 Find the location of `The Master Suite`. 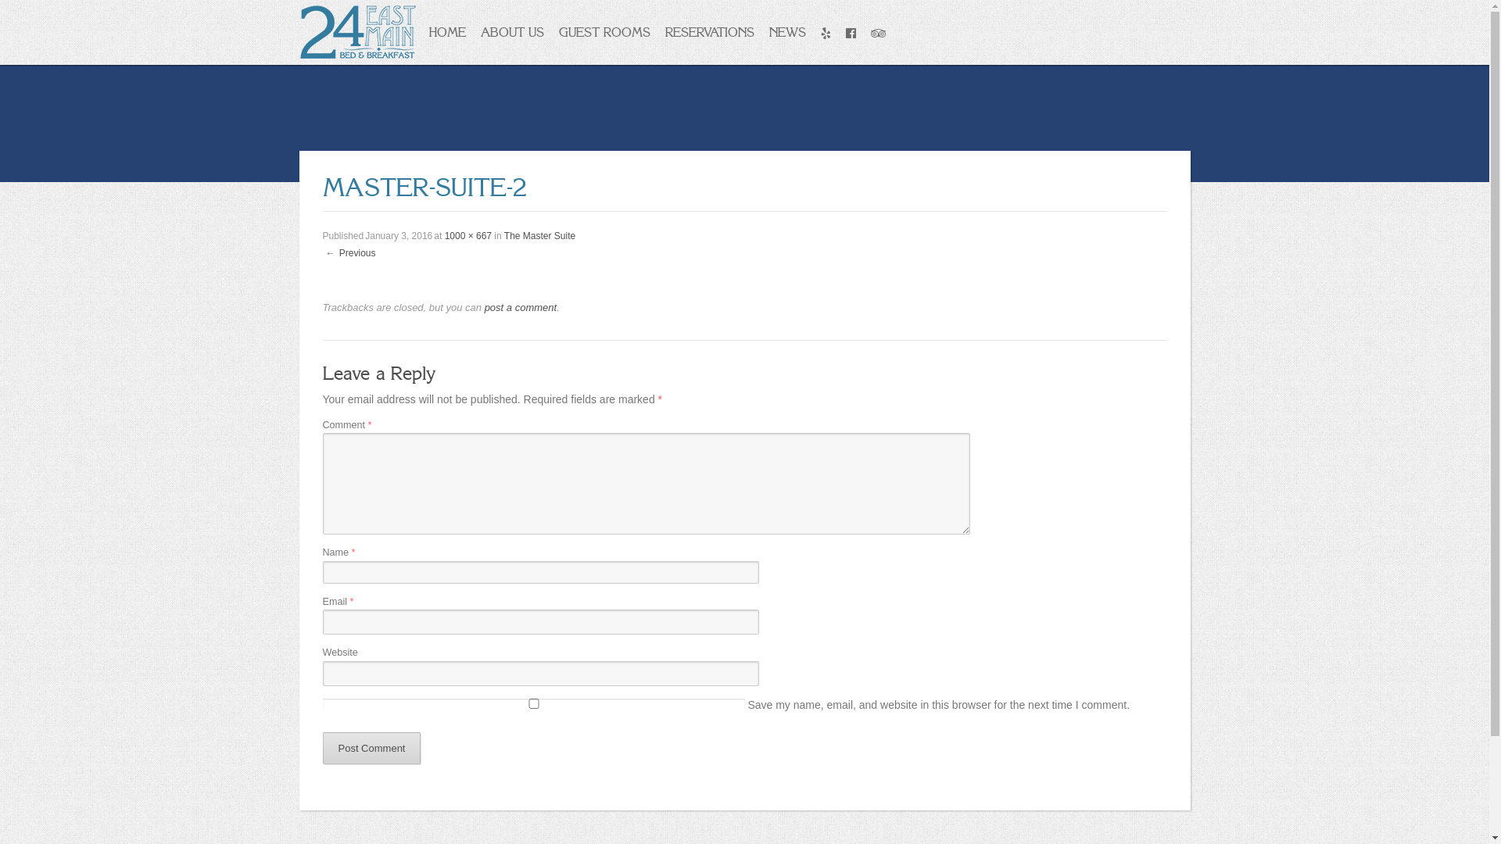

The Master Suite is located at coordinates (539, 236).